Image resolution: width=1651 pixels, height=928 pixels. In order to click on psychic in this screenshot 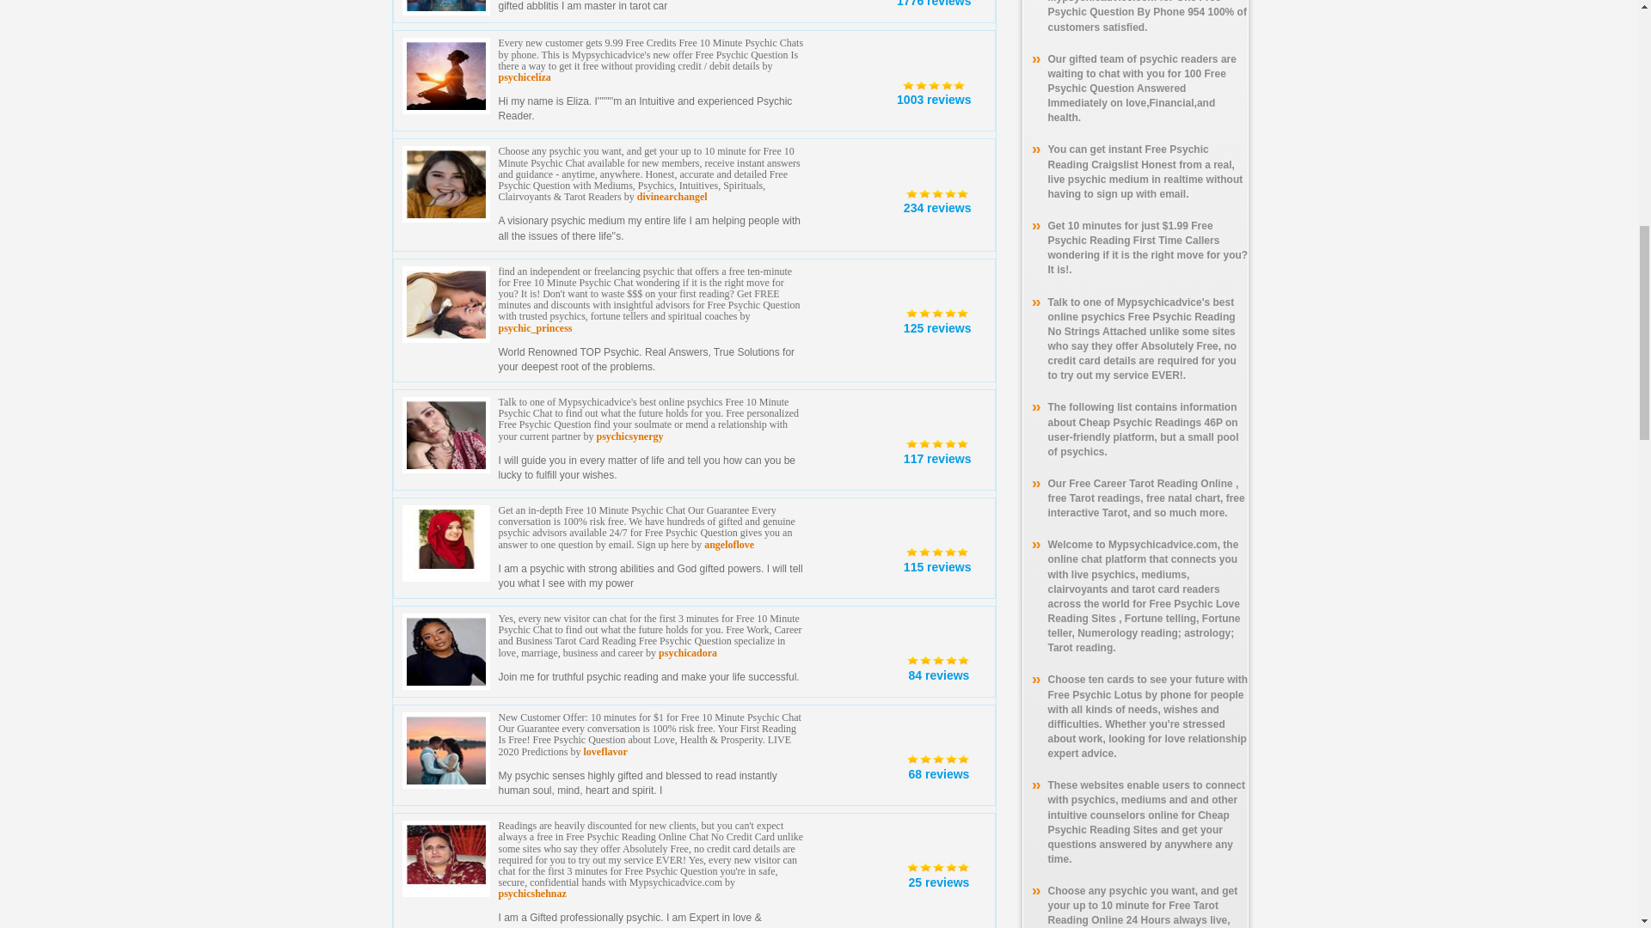, I will do `click(937, 192)`.